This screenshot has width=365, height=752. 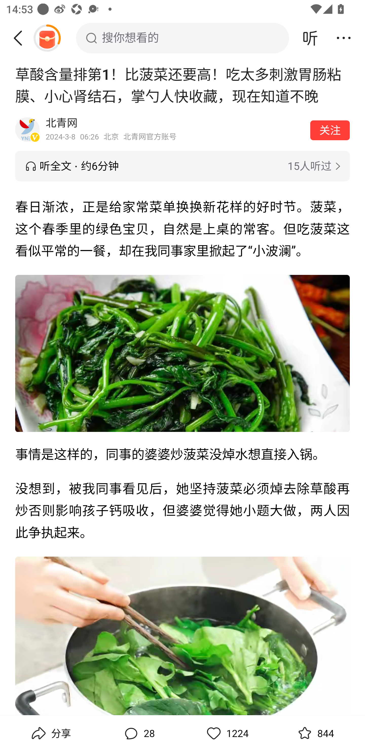 I want to click on 更多操作, so click(x=344, y=38).